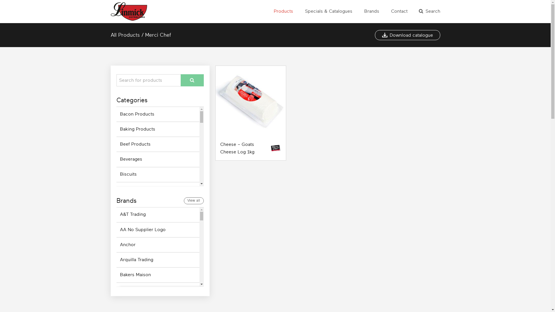  What do you see at coordinates (158, 250) in the screenshot?
I see `Chicken & Poultry` at bounding box center [158, 250].